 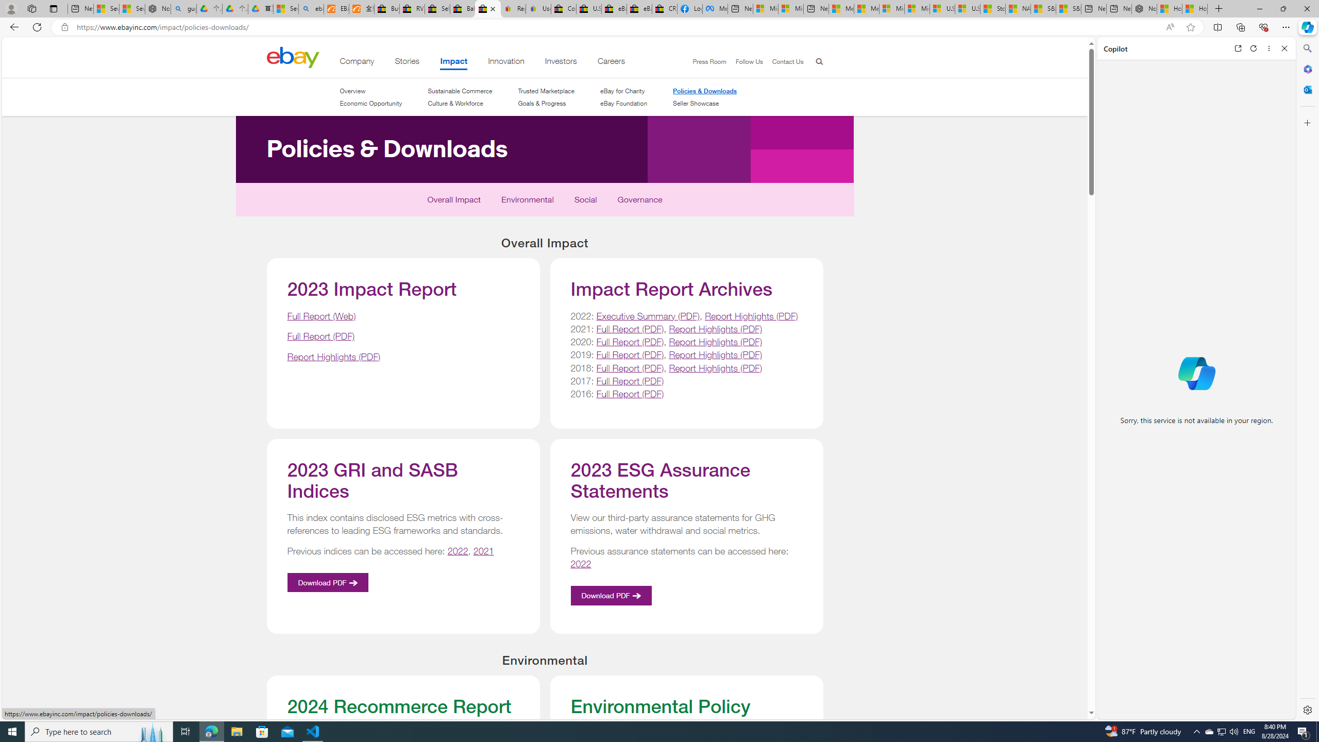 I want to click on Careers, so click(x=611, y=63).